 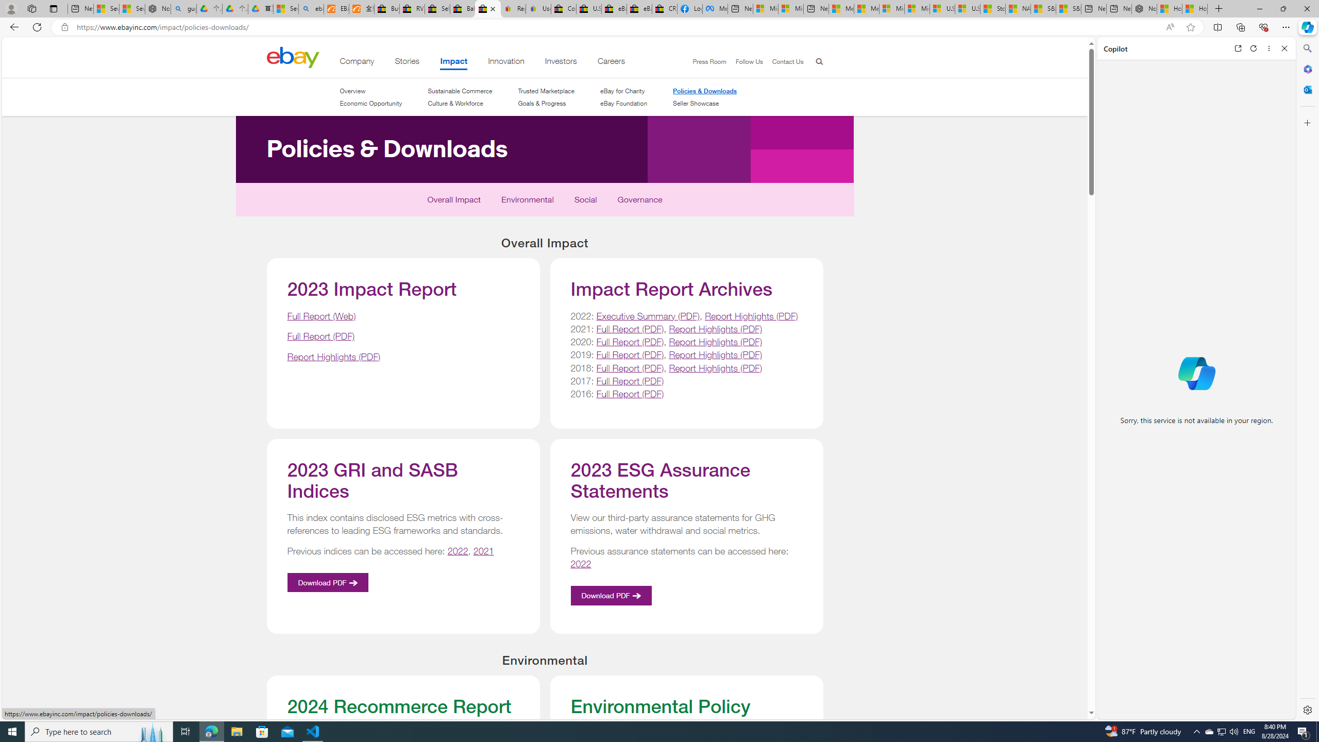 I want to click on Careers, so click(x=611, y=63).